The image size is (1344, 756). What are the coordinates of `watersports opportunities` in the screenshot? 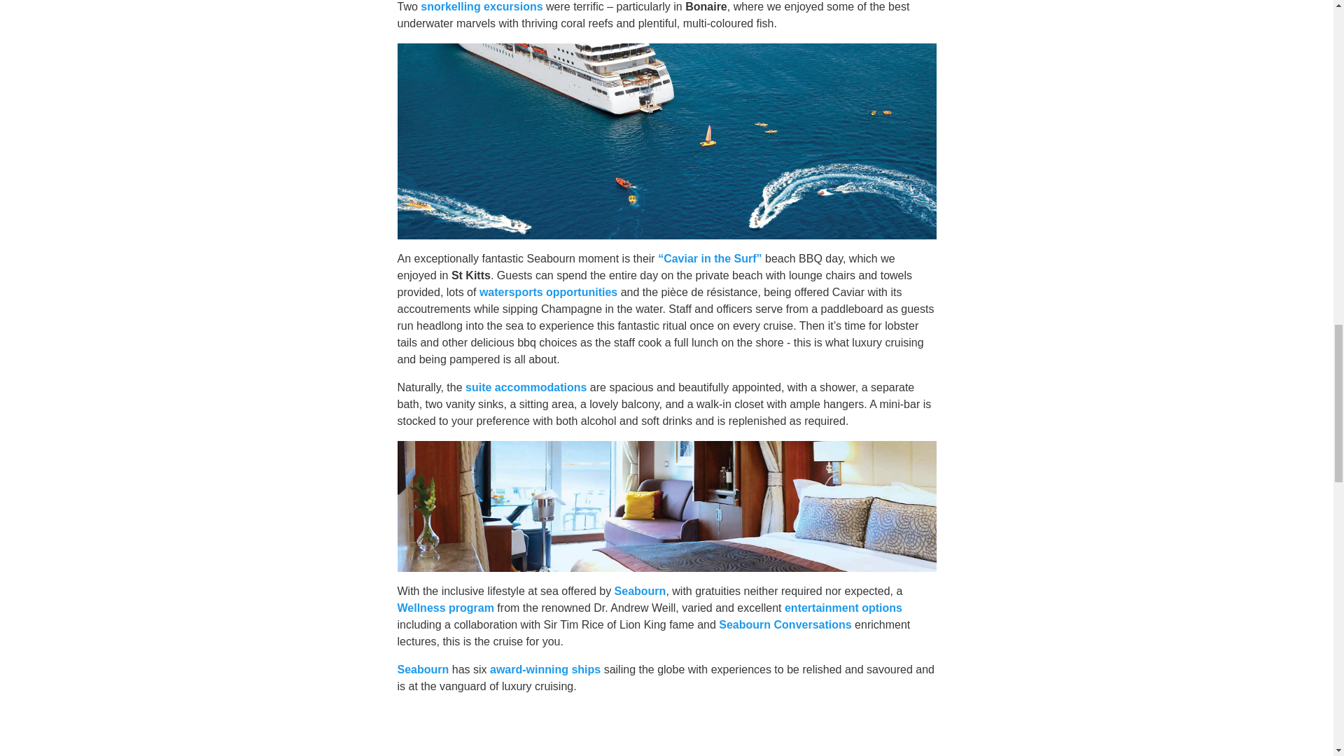 It's located at (548, 292).